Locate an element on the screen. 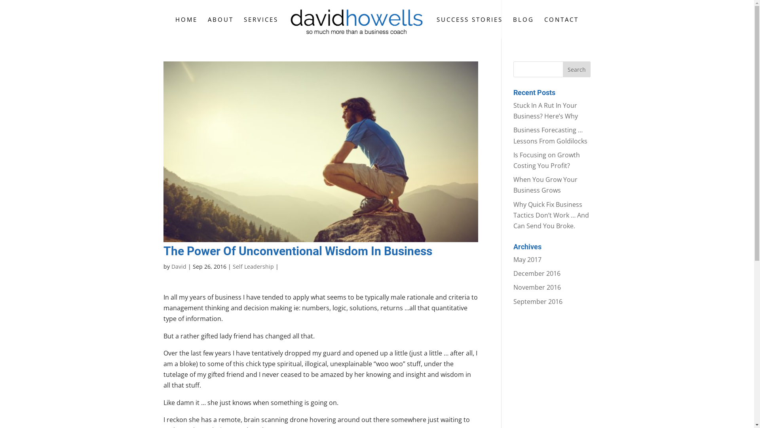 This screenshot has height=428, width=760. December 2016 is located at coordinates (537, 273).